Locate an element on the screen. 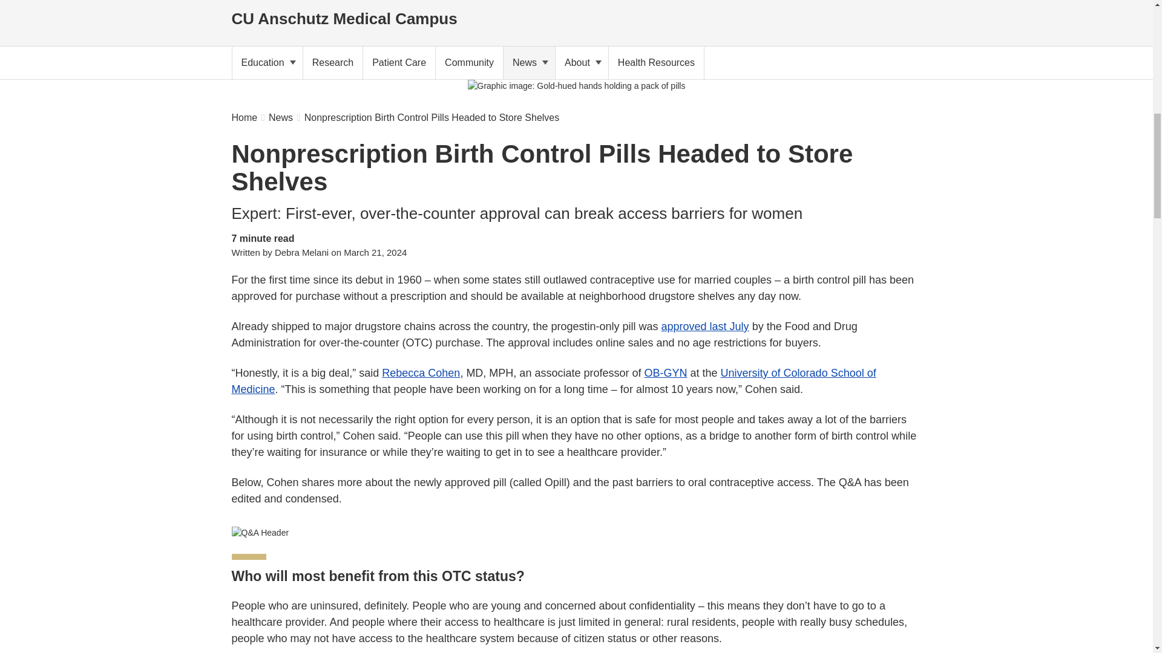 Image resolution: width=1162 pixels, height=653 pixels. CU Anschutz Medical Campus is located at coordinates (344, 16).